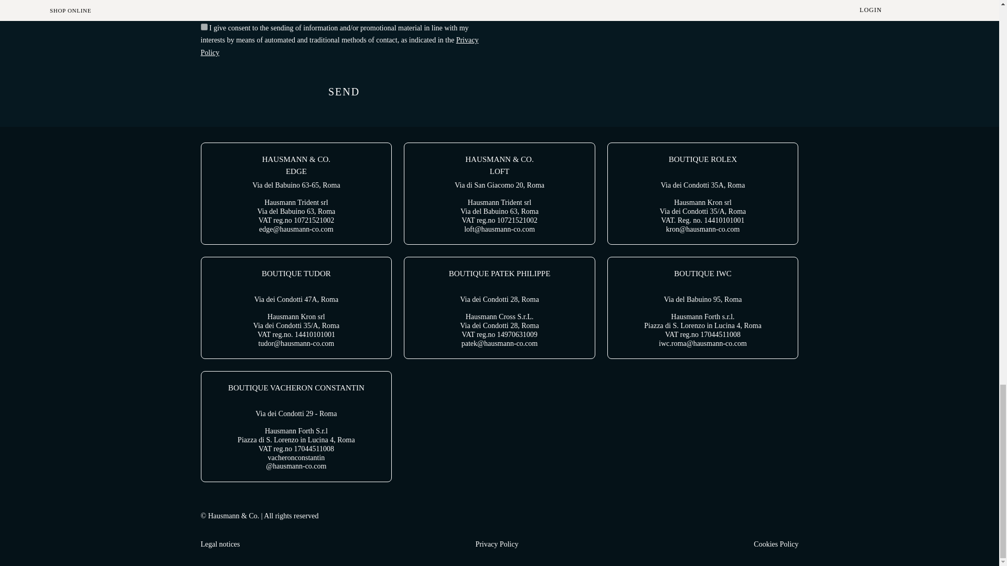  Describe the element at coordinates (203, 27) in the screenshot. I see `1` at that location.